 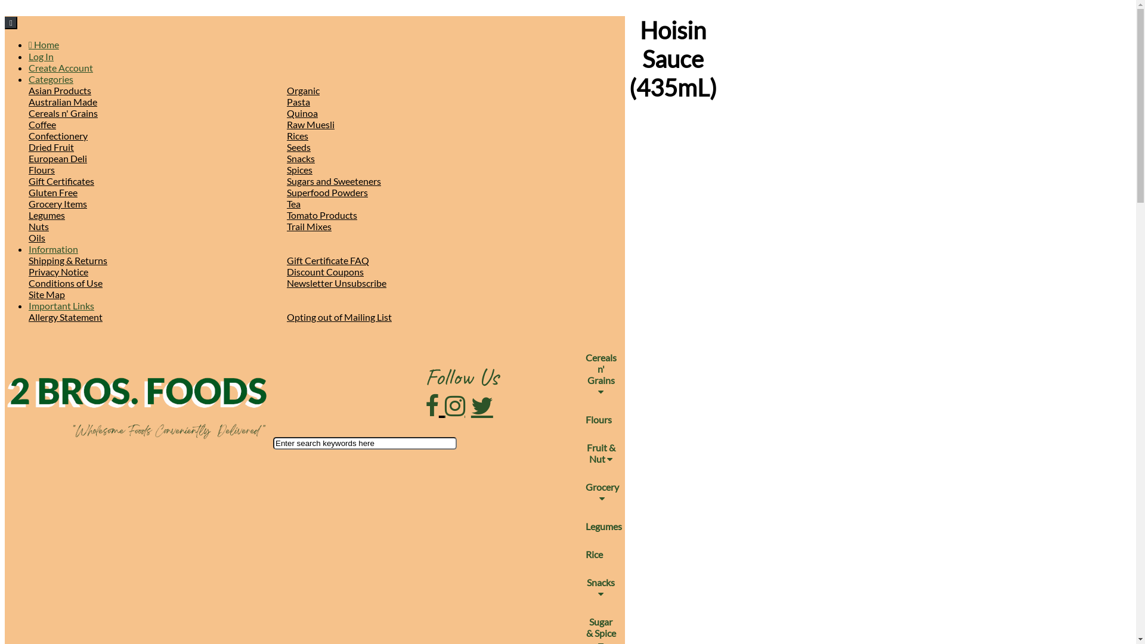 What do you see at coordinates (58, 272) in the screenshot?
I see `Privacy Notice` at bounding box center [58, 272].